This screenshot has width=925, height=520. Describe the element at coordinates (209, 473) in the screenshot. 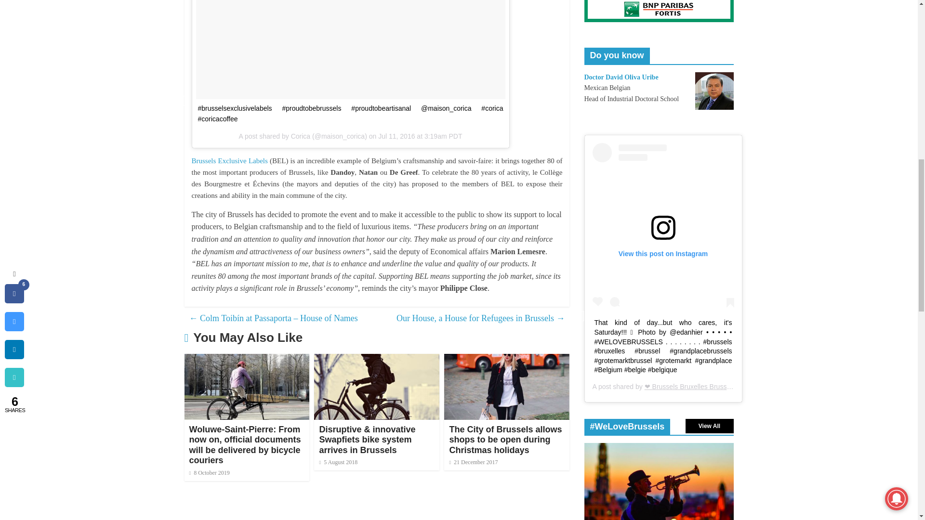

I see `8 October 2019` at that location.